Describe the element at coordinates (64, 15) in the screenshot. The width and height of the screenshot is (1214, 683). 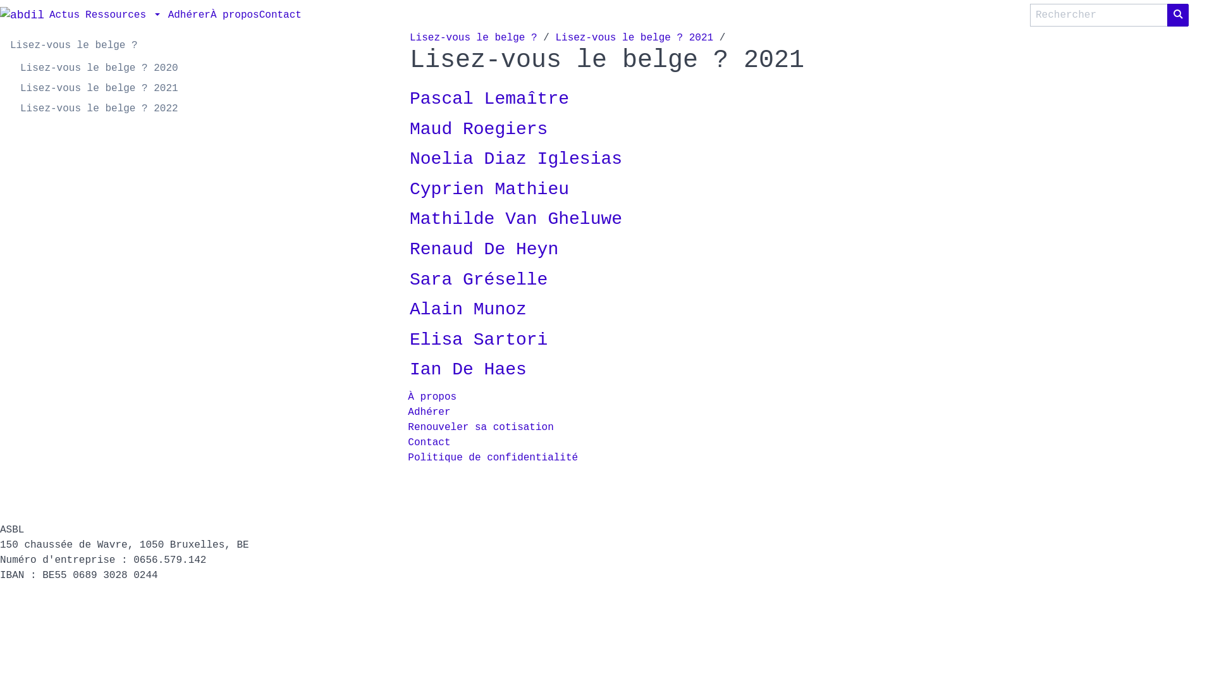
I see `Actus` at that location.